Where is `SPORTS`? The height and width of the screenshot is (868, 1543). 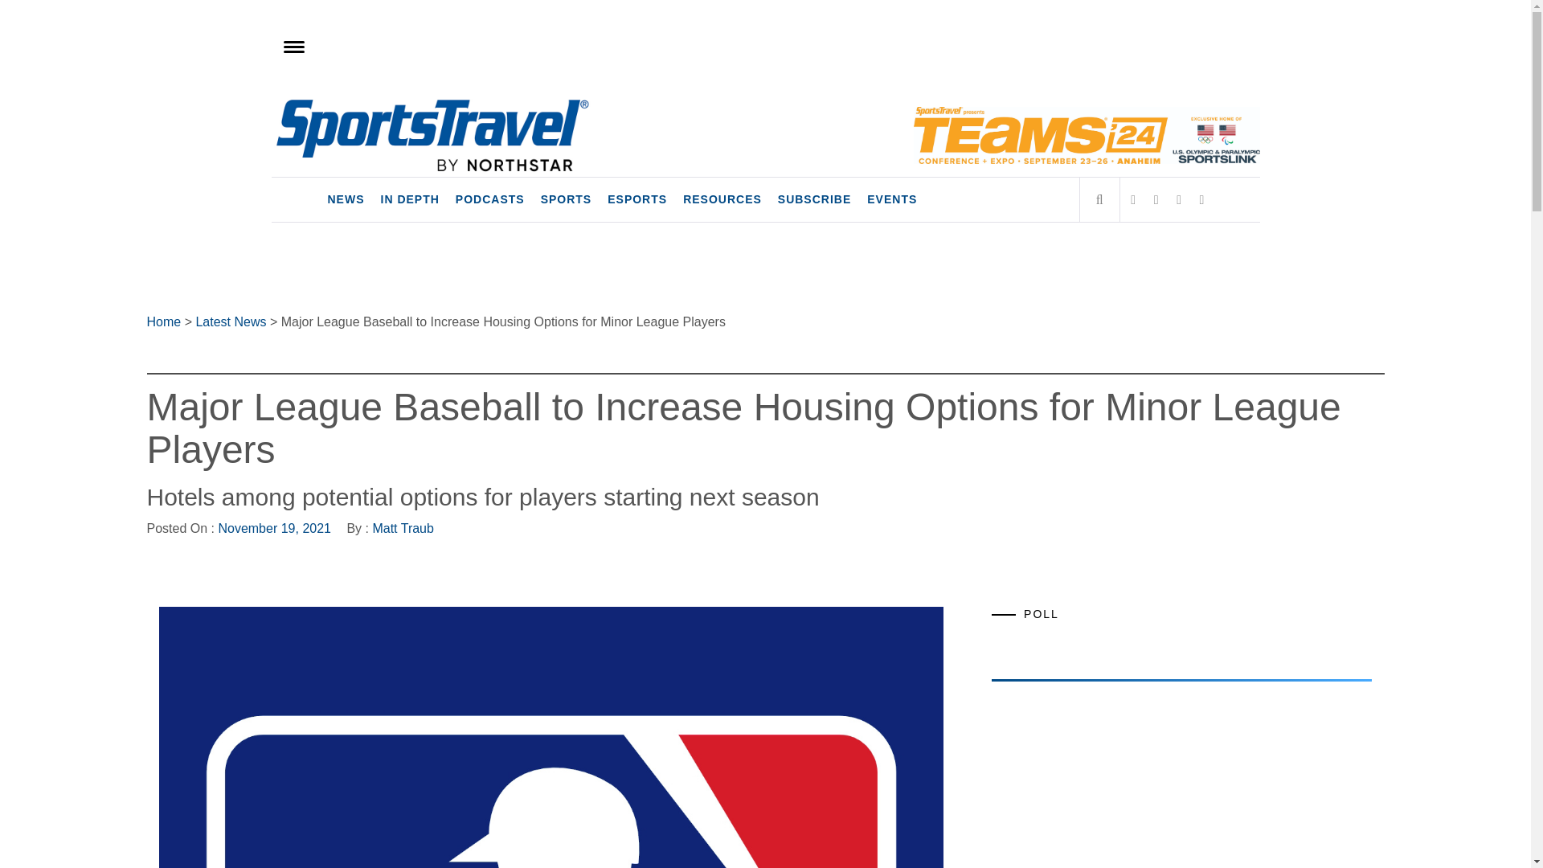 SPORTS is located at coordinates (566, 199).